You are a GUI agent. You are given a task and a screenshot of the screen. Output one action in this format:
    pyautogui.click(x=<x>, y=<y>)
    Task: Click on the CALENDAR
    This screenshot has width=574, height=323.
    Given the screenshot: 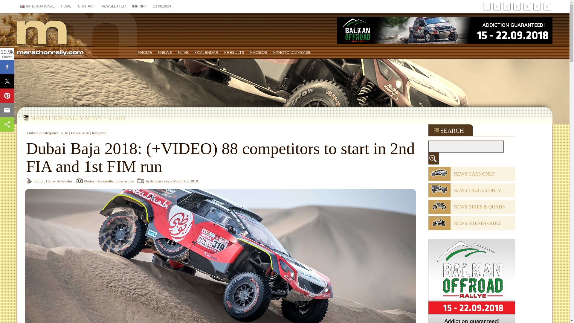 What is the action you would take?
    pyautogui.click(x=206, y=53)
    